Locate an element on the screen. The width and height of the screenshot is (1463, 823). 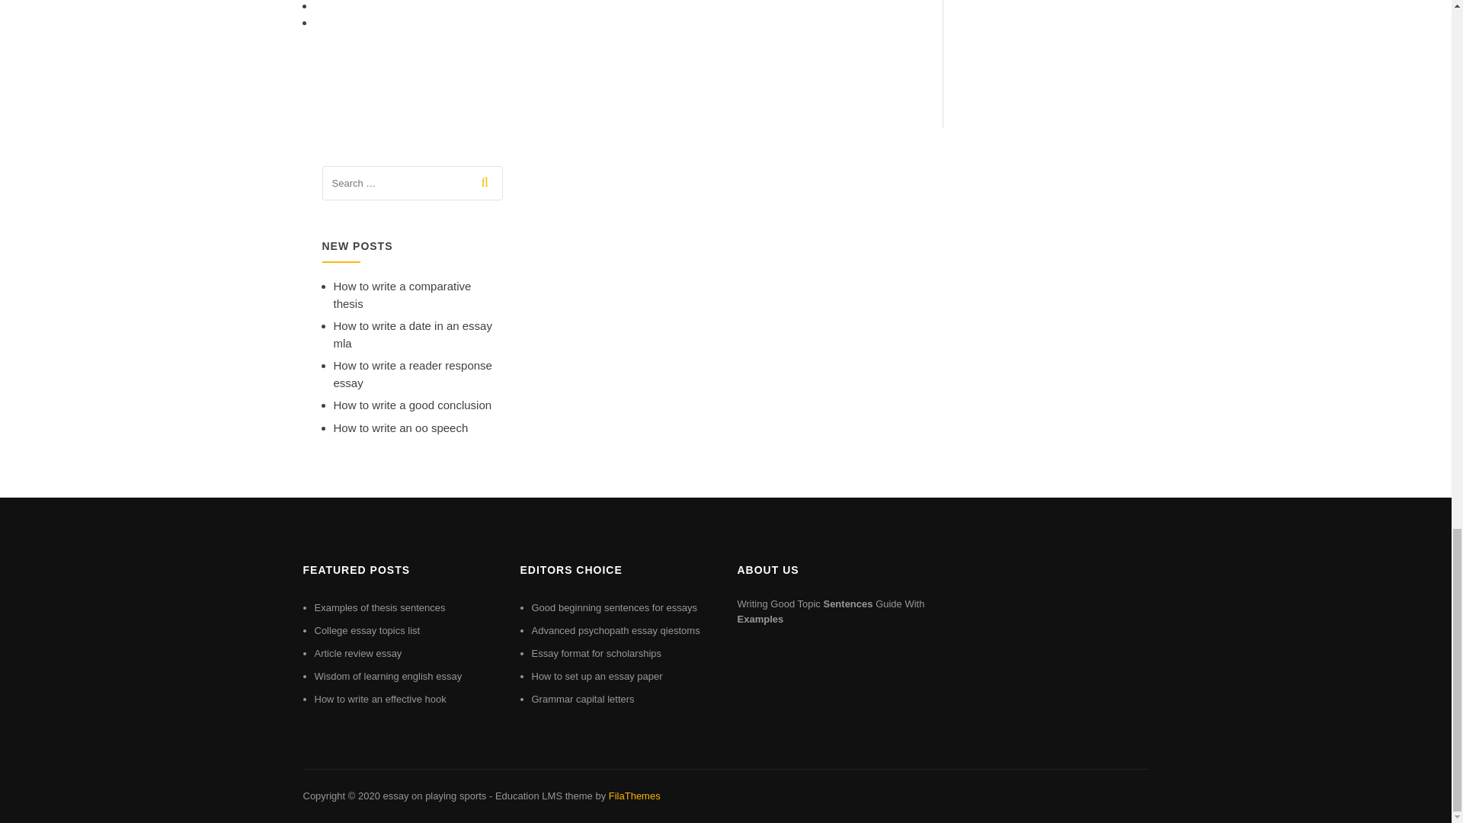
essay on playing sports is located at coordinates (434, 796).